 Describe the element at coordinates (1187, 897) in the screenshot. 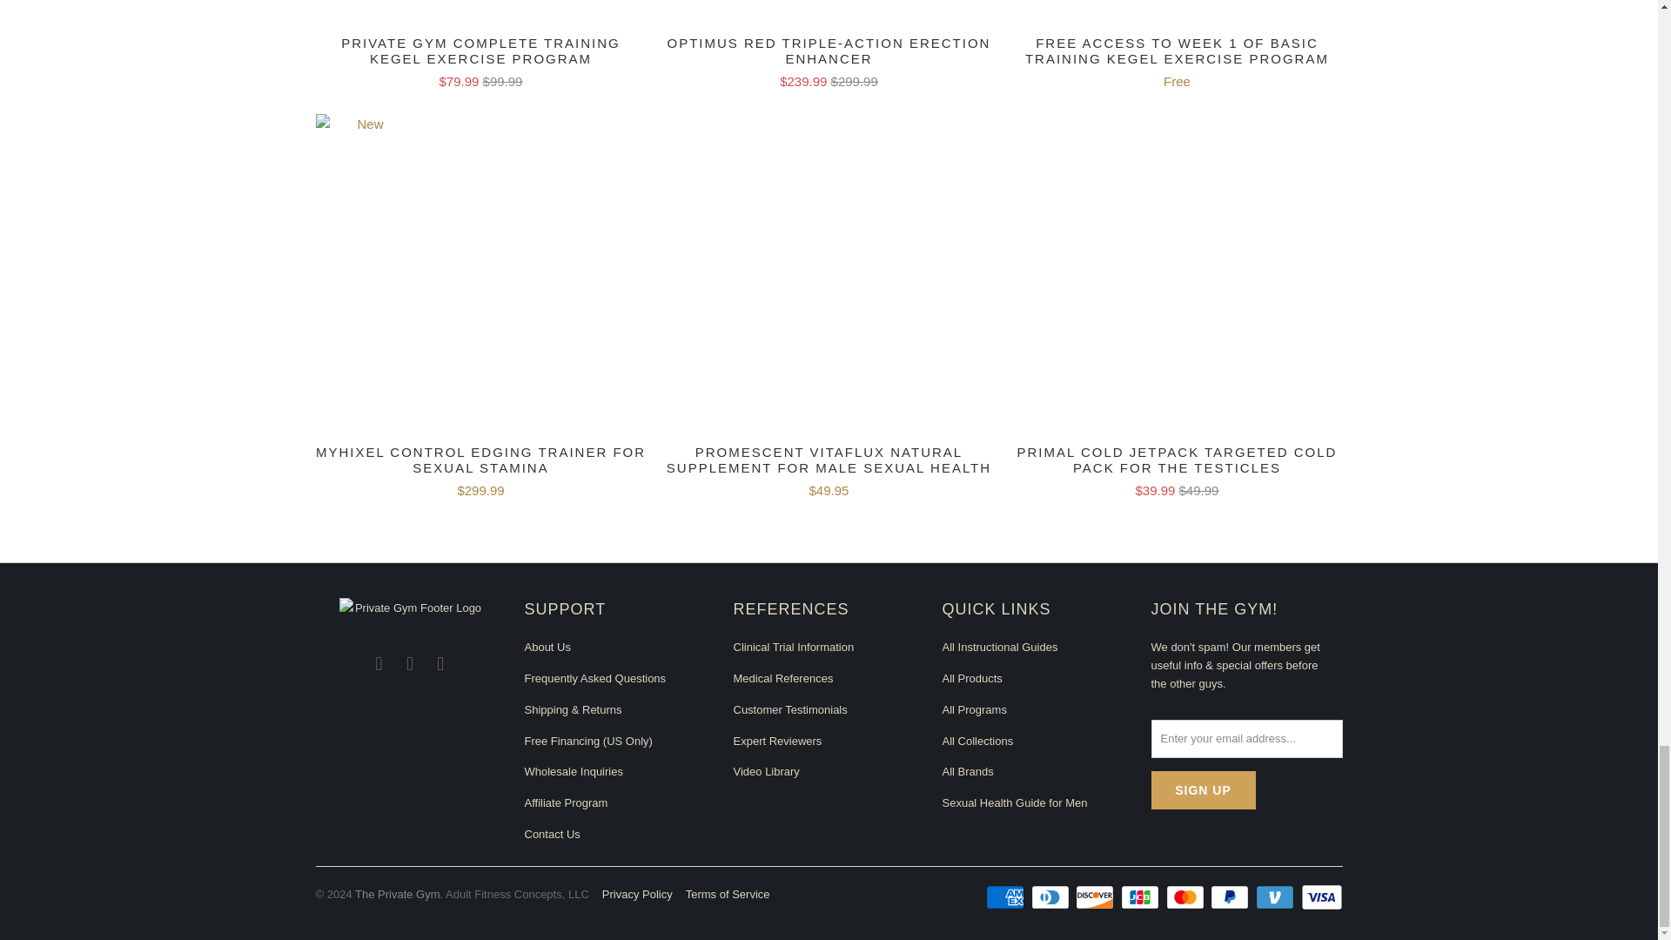

I see `Mastercard` at that location.